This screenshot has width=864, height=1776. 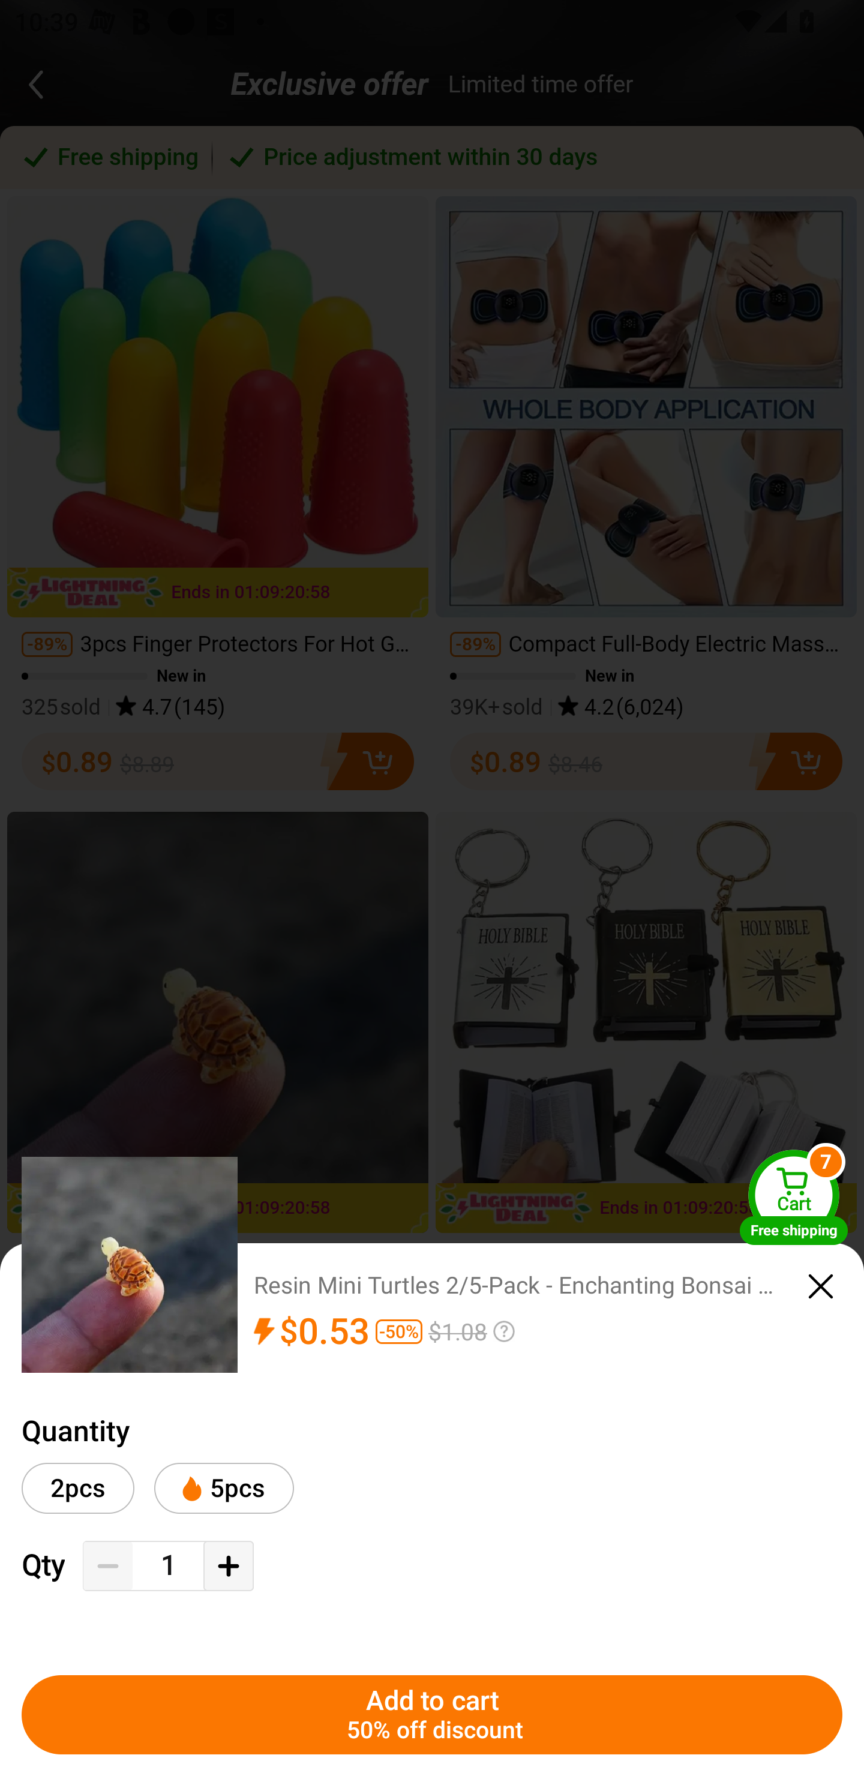 I want to click on Cart Free shipping Cart, so click(x=794, y=1196).